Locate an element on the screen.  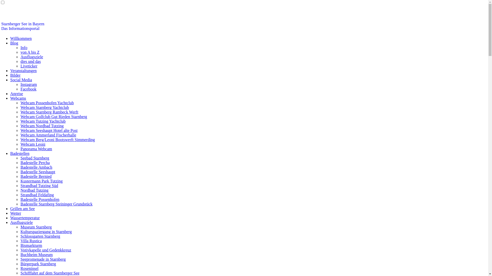
Blog is located at coordinates (14, 43).